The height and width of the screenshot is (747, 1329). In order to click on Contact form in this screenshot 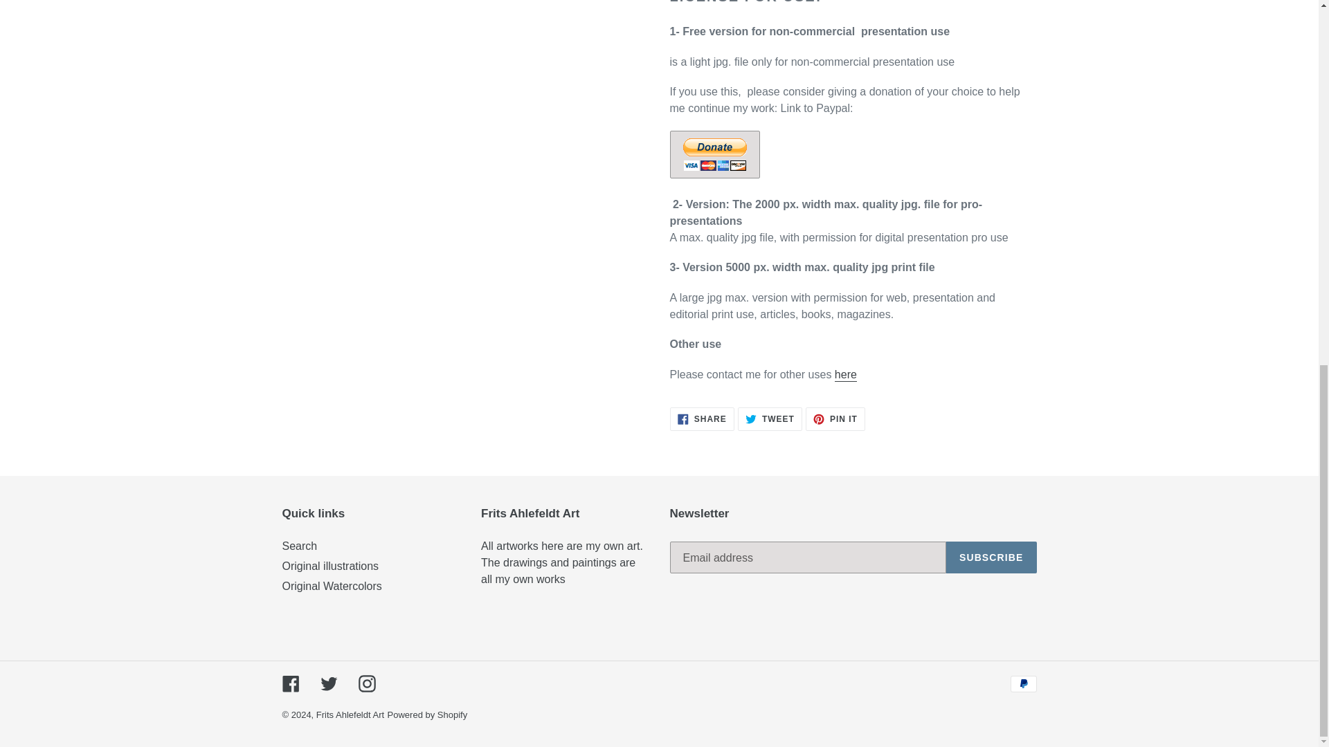, I will do `click(846, 375)`.